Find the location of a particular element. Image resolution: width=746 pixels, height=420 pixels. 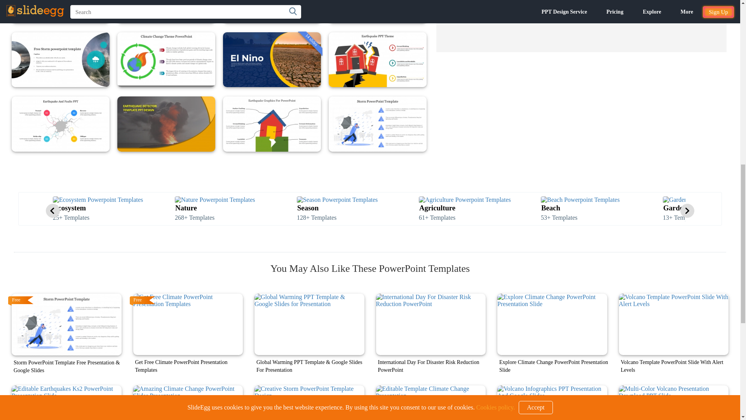

Creative Storm PowerPoint Template Design is located at coordinates (309, 402).